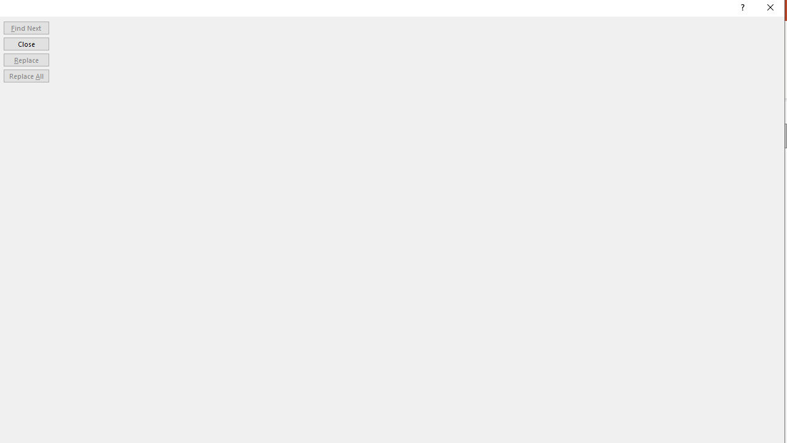 Image resolution: width=787 pixels, height=443 pixels. I want to click on Find Next, so click(26, 27).